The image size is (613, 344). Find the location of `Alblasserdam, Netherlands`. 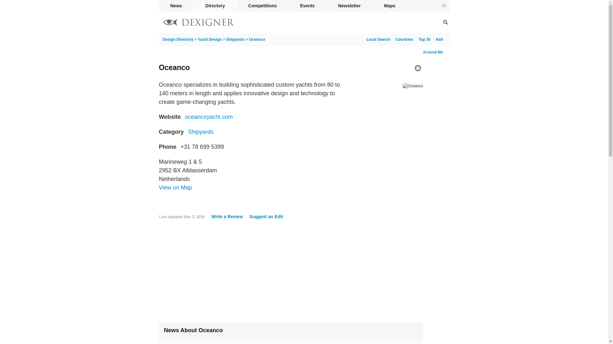

Alblasserdam, Netherlands is located at coordinates (176, 187).